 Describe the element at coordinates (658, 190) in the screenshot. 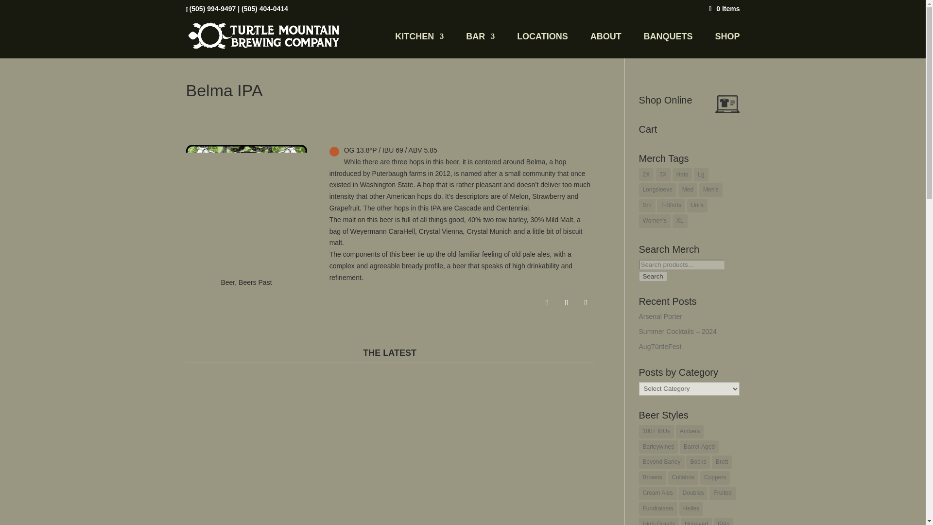

I see `Longsleeve` at that location.